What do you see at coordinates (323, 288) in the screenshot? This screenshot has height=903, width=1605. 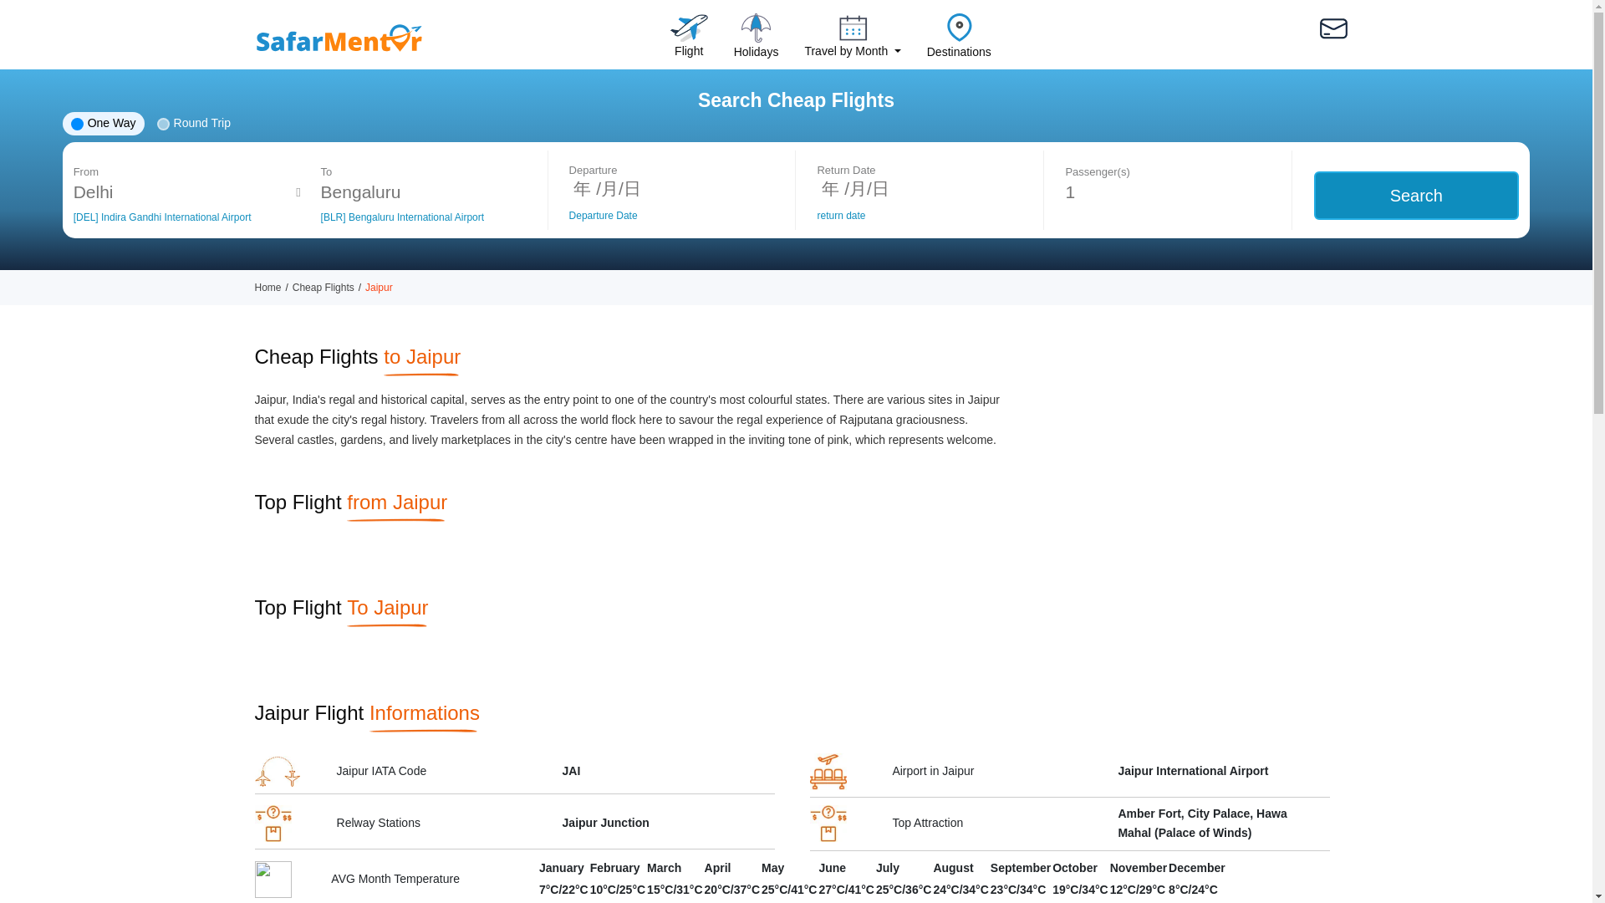 I see `Cheap Flights` at bounding box center [323, 288].